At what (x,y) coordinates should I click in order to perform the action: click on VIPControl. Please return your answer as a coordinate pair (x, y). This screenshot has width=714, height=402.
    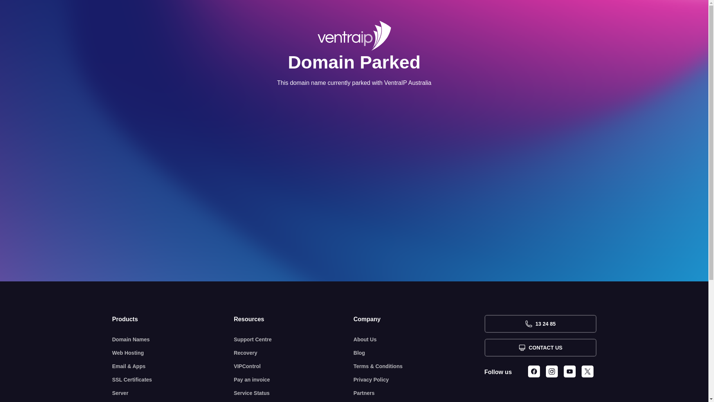
    Looking at the image, I should click on (294, 366).